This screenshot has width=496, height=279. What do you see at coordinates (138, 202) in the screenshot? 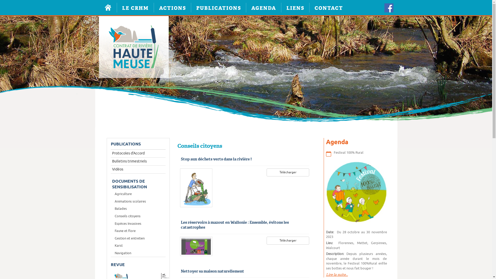
I see `Animations scolaires` at bounding box center [138, 202].